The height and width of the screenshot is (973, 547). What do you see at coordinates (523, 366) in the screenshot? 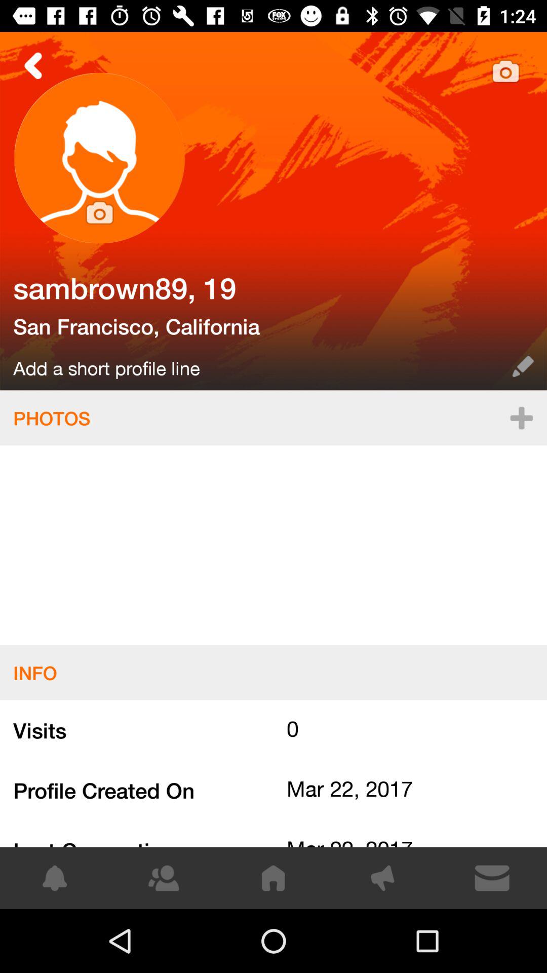
I see `open icon above the photos icon` at bounding box center [523, 366].